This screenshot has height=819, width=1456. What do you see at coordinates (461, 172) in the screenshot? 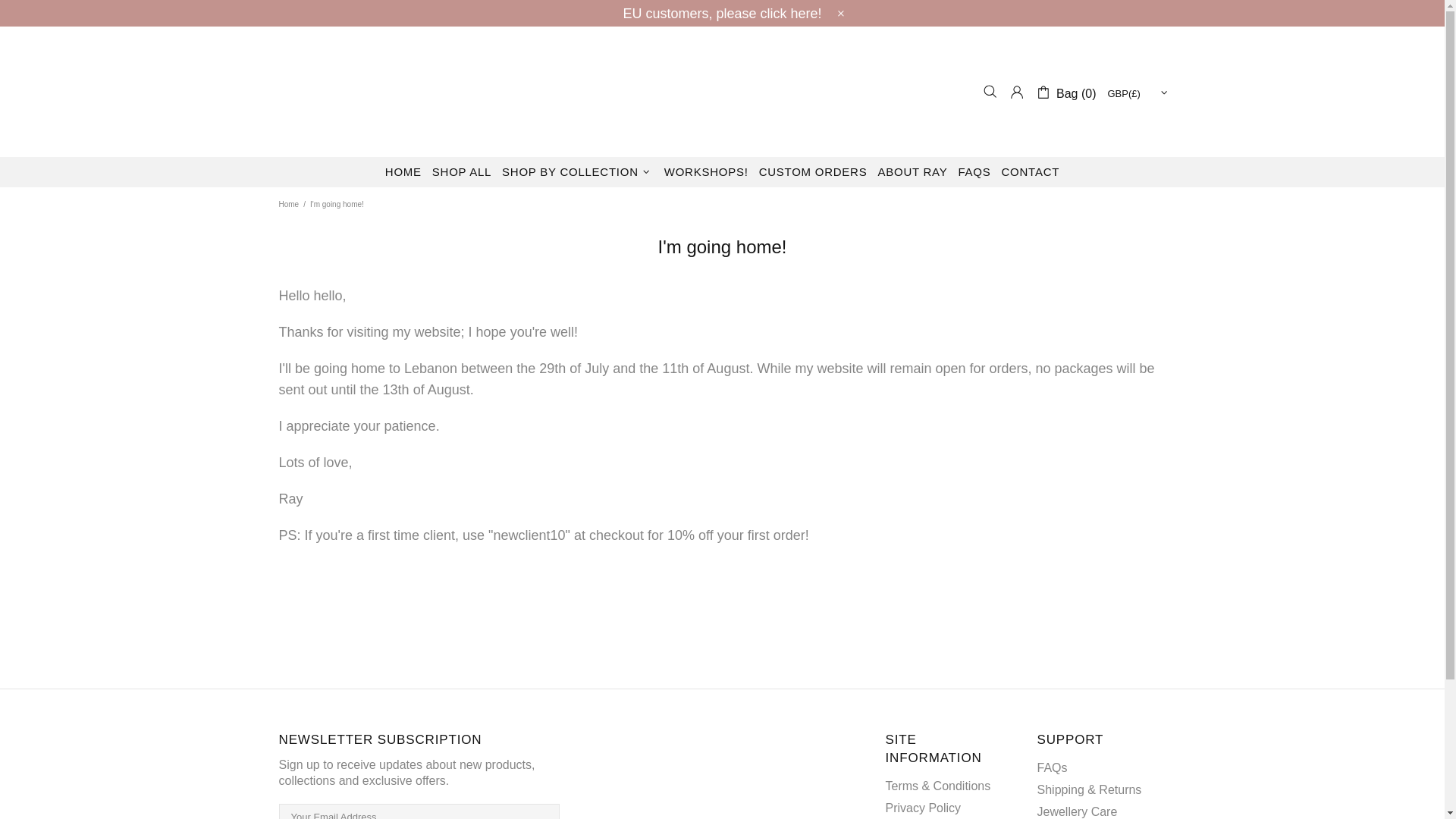
I see `SHOP ALL` at bounding box center [461, 172].